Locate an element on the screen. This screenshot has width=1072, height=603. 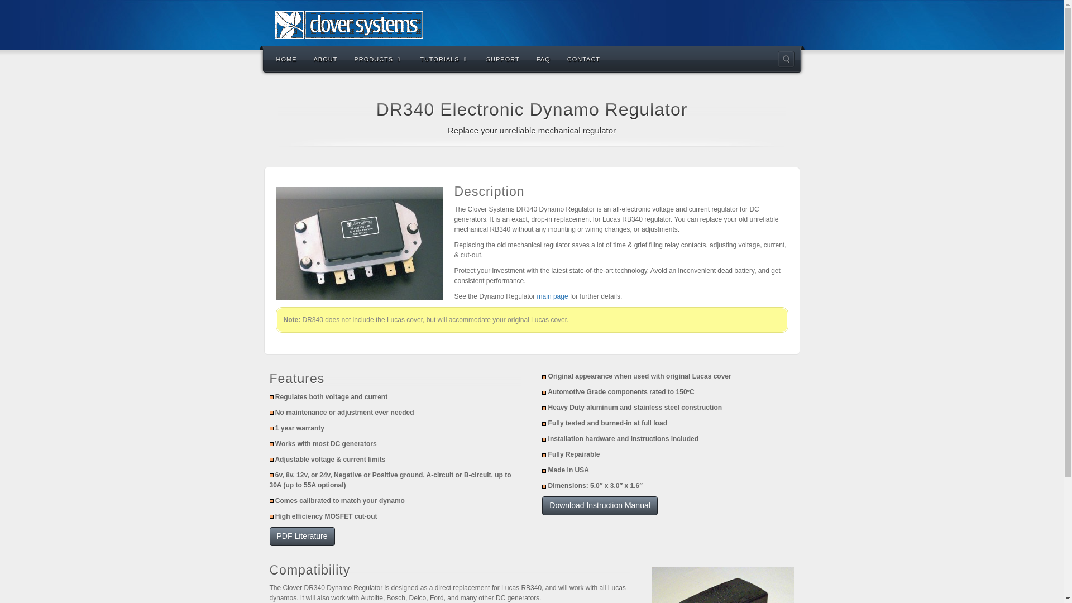
CONTACT is located at coordinates (583, 58).